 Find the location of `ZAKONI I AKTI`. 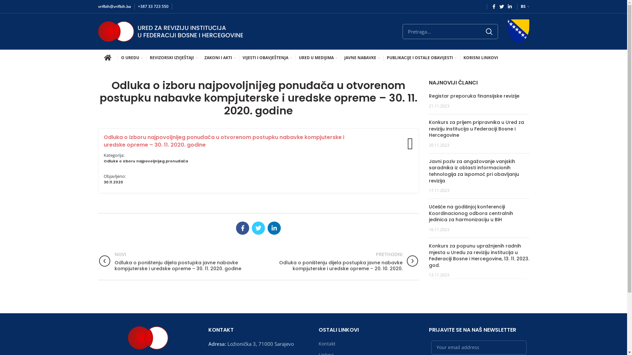

ZAKONI I AKTI is located at coordinates (220, 58).